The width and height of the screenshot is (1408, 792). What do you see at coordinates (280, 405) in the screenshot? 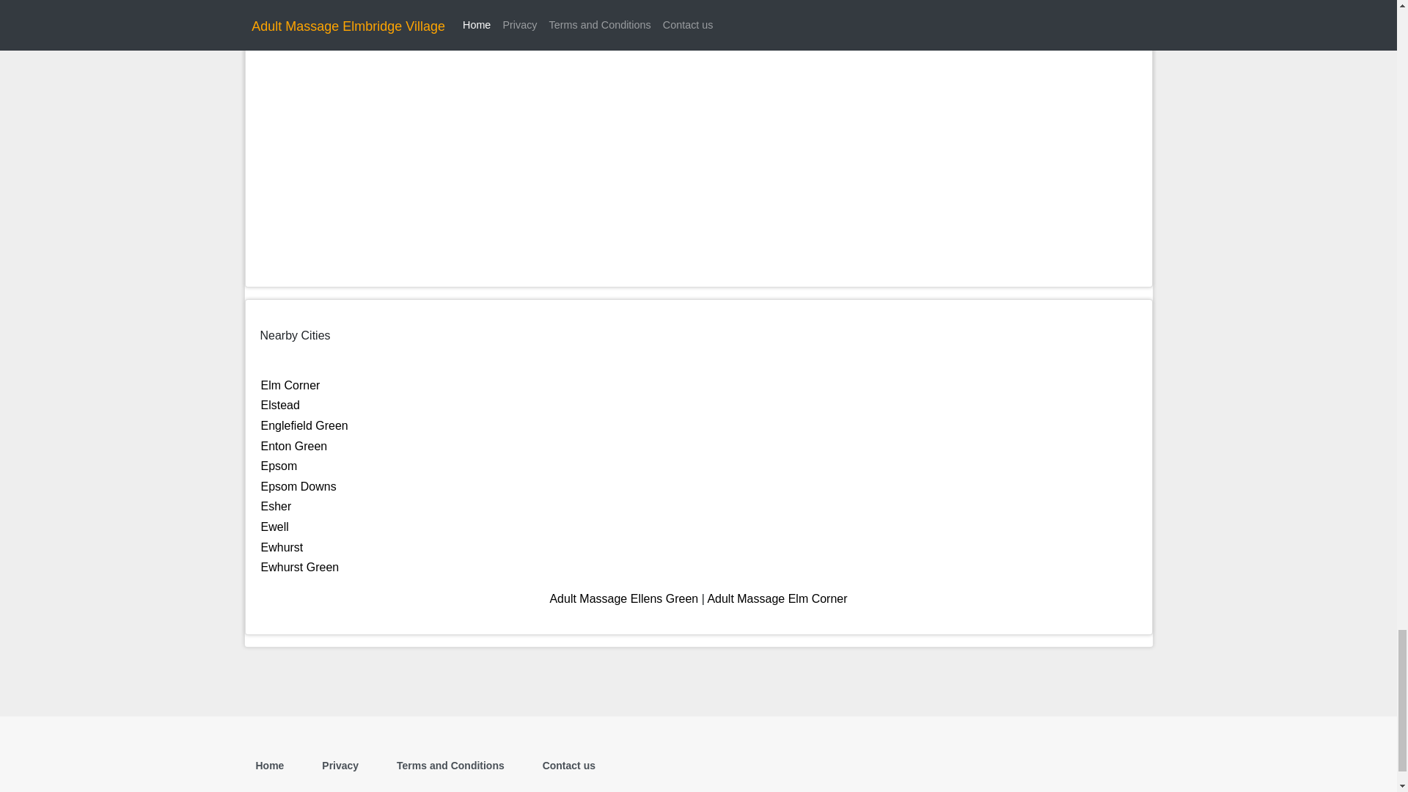
I see `Elstead` at bounding box center [280, 405].